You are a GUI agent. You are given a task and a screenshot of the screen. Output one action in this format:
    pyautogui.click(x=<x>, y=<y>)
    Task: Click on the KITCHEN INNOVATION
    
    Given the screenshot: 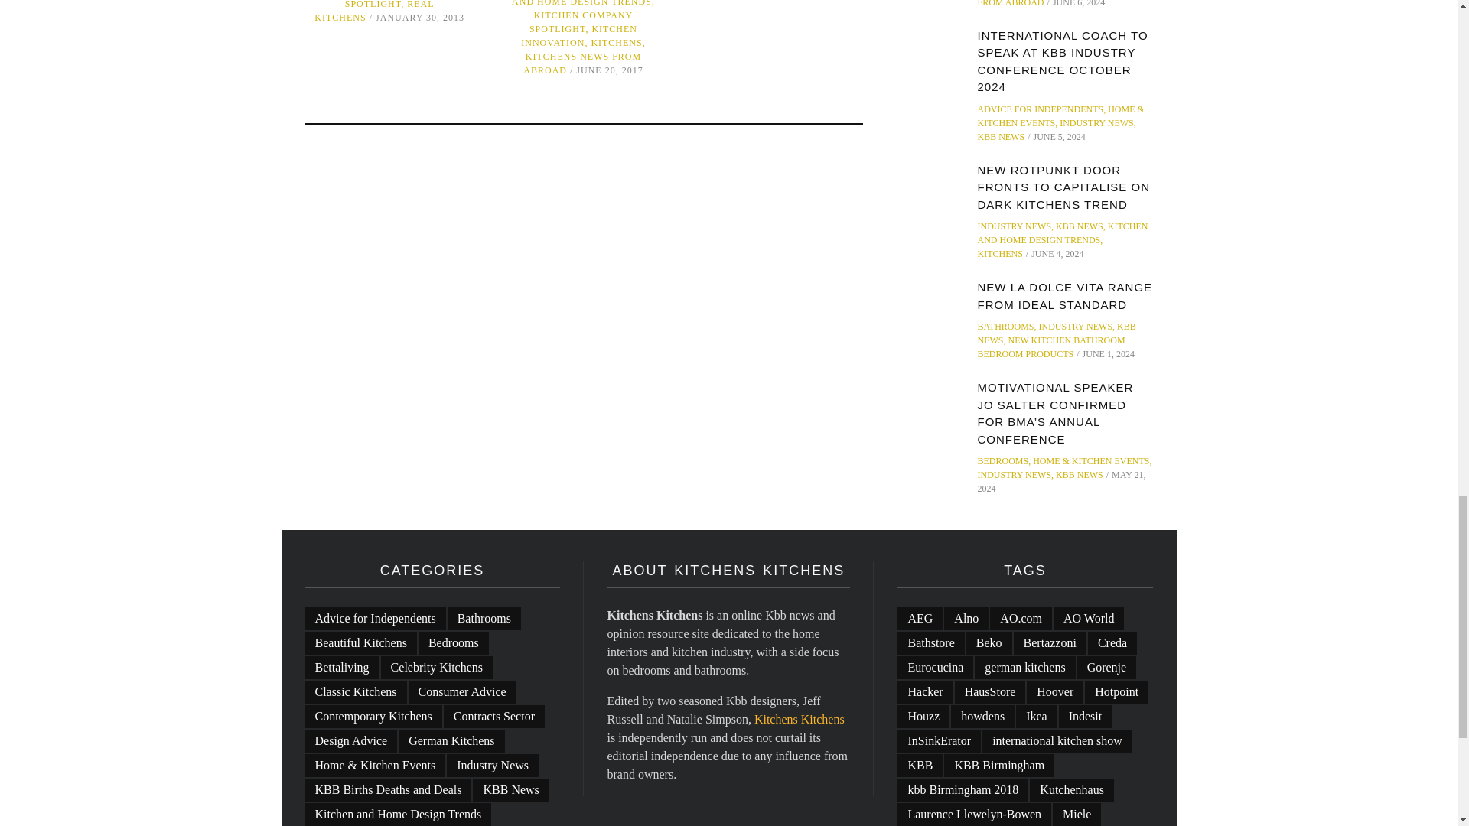 What is the action you would take?
    pyautogui.click(x=579, y=35)
    